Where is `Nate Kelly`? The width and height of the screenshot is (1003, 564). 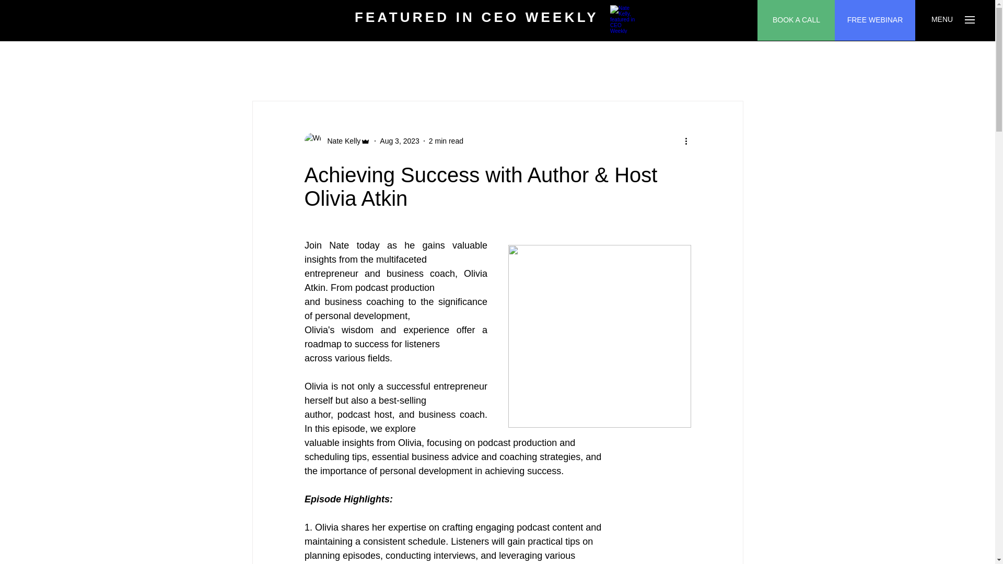 Nate Kelly is located at coordinates (341, 141).